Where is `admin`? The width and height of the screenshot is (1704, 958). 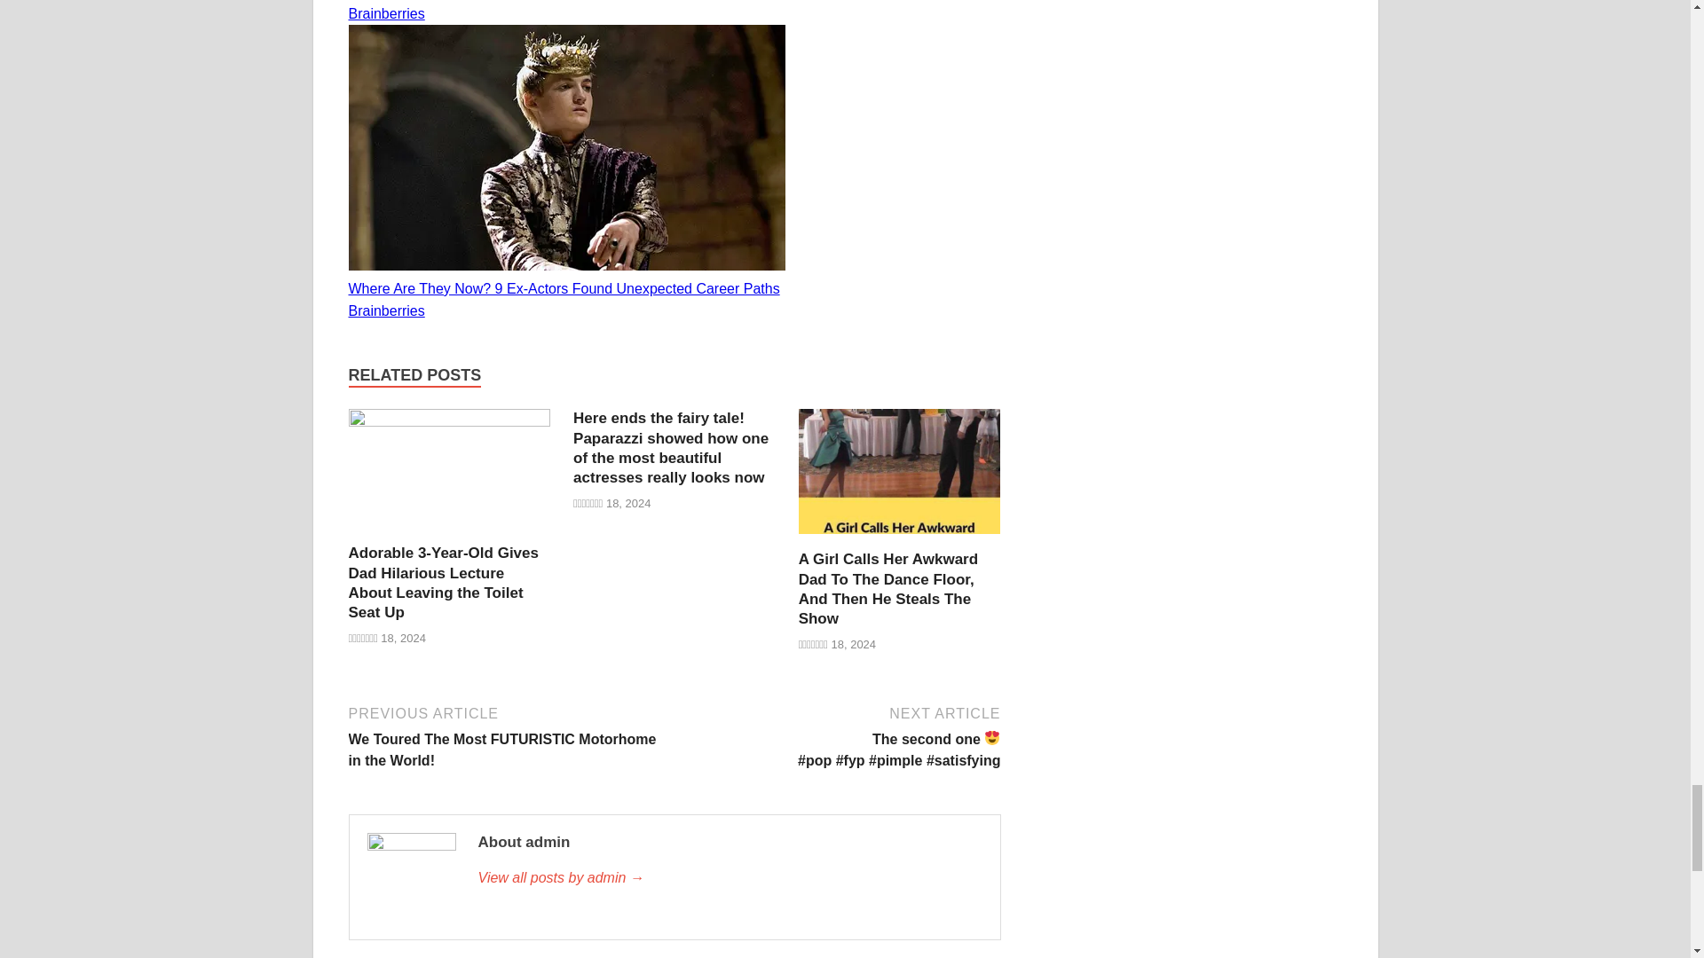
admin is located at coordinates (729, 878).